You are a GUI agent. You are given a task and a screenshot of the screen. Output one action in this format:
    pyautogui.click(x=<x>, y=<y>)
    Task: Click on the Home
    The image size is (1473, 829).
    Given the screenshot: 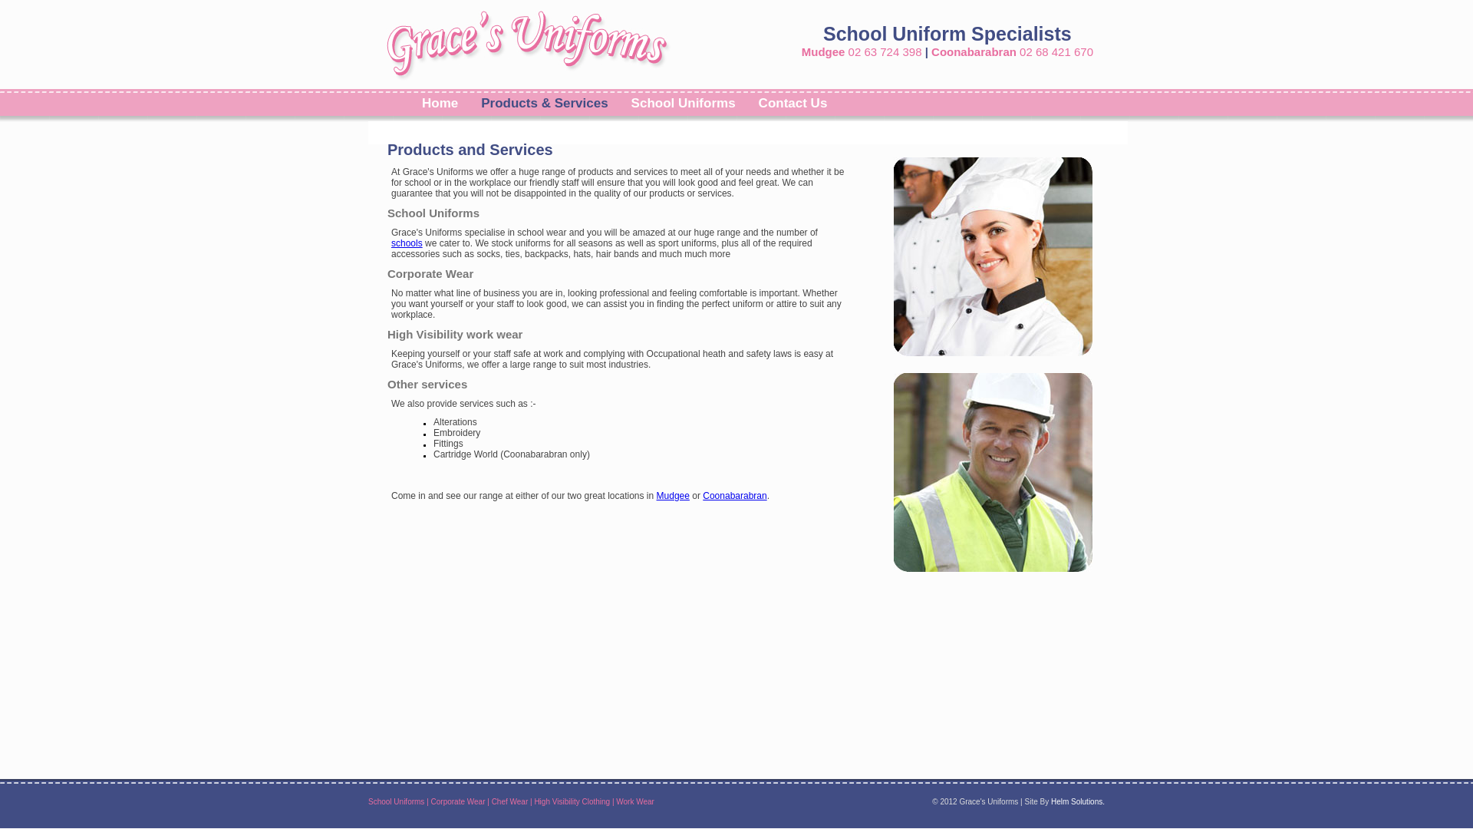 What is the action you would take?
    pyautogui.click(x=440, y=103)
    